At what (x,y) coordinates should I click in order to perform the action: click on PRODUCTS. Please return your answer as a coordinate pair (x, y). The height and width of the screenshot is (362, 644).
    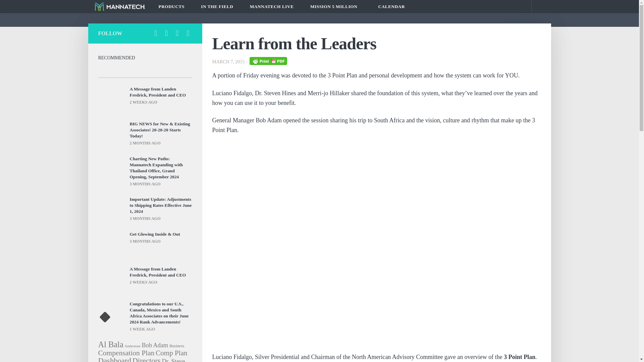
    Looking at the image, I should click on (173, 7).